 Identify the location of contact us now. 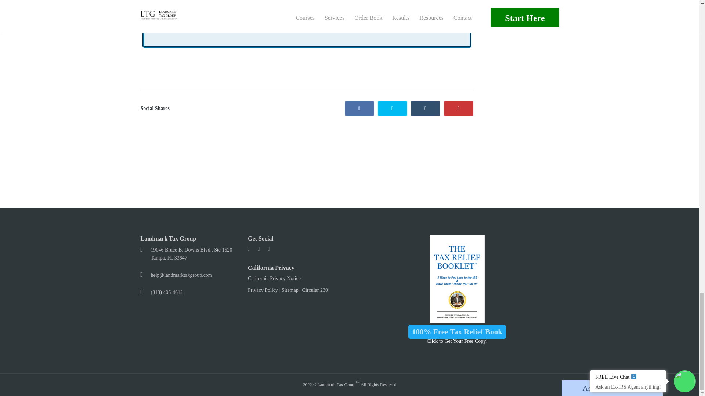
(424, 17).